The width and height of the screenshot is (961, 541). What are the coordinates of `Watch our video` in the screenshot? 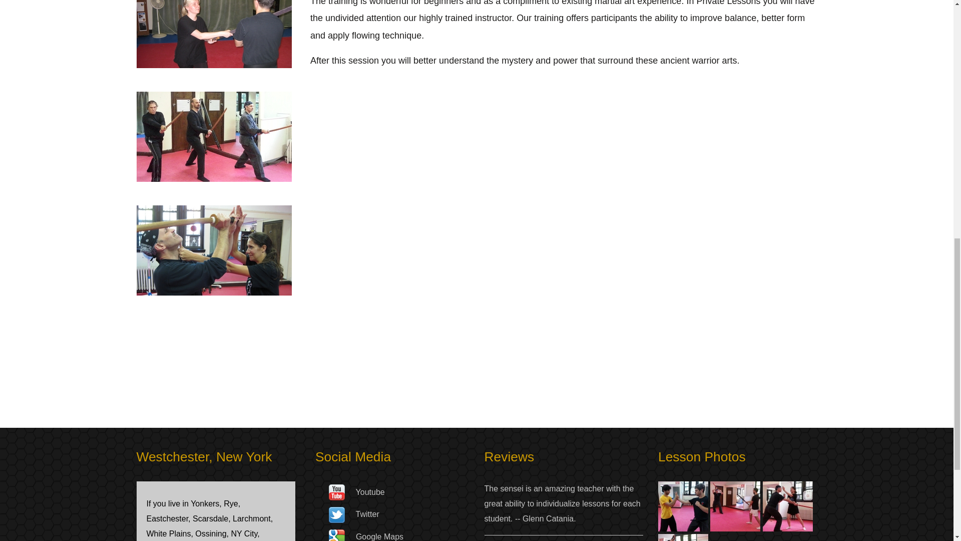 It's located at (336, 492).